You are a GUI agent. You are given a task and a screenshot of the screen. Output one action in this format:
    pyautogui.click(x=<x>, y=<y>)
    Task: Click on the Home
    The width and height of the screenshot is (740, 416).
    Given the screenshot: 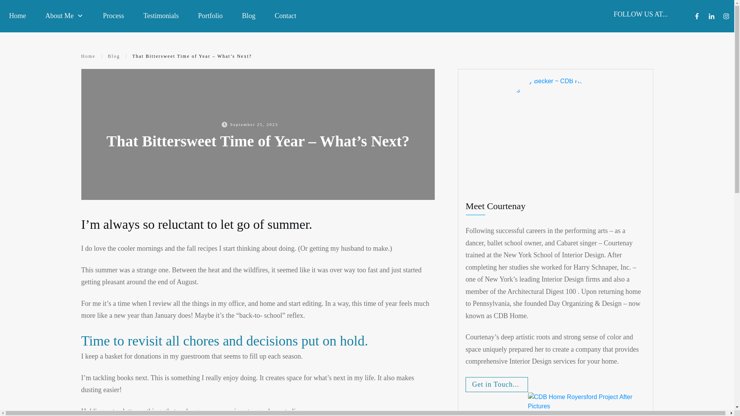 What is the action you would take?
    pyautogui.click(x=88, y=56)
    